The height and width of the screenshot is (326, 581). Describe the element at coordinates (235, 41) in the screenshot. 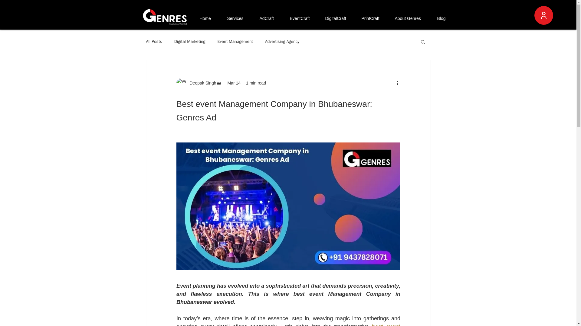

I see `Event Management` at that location.